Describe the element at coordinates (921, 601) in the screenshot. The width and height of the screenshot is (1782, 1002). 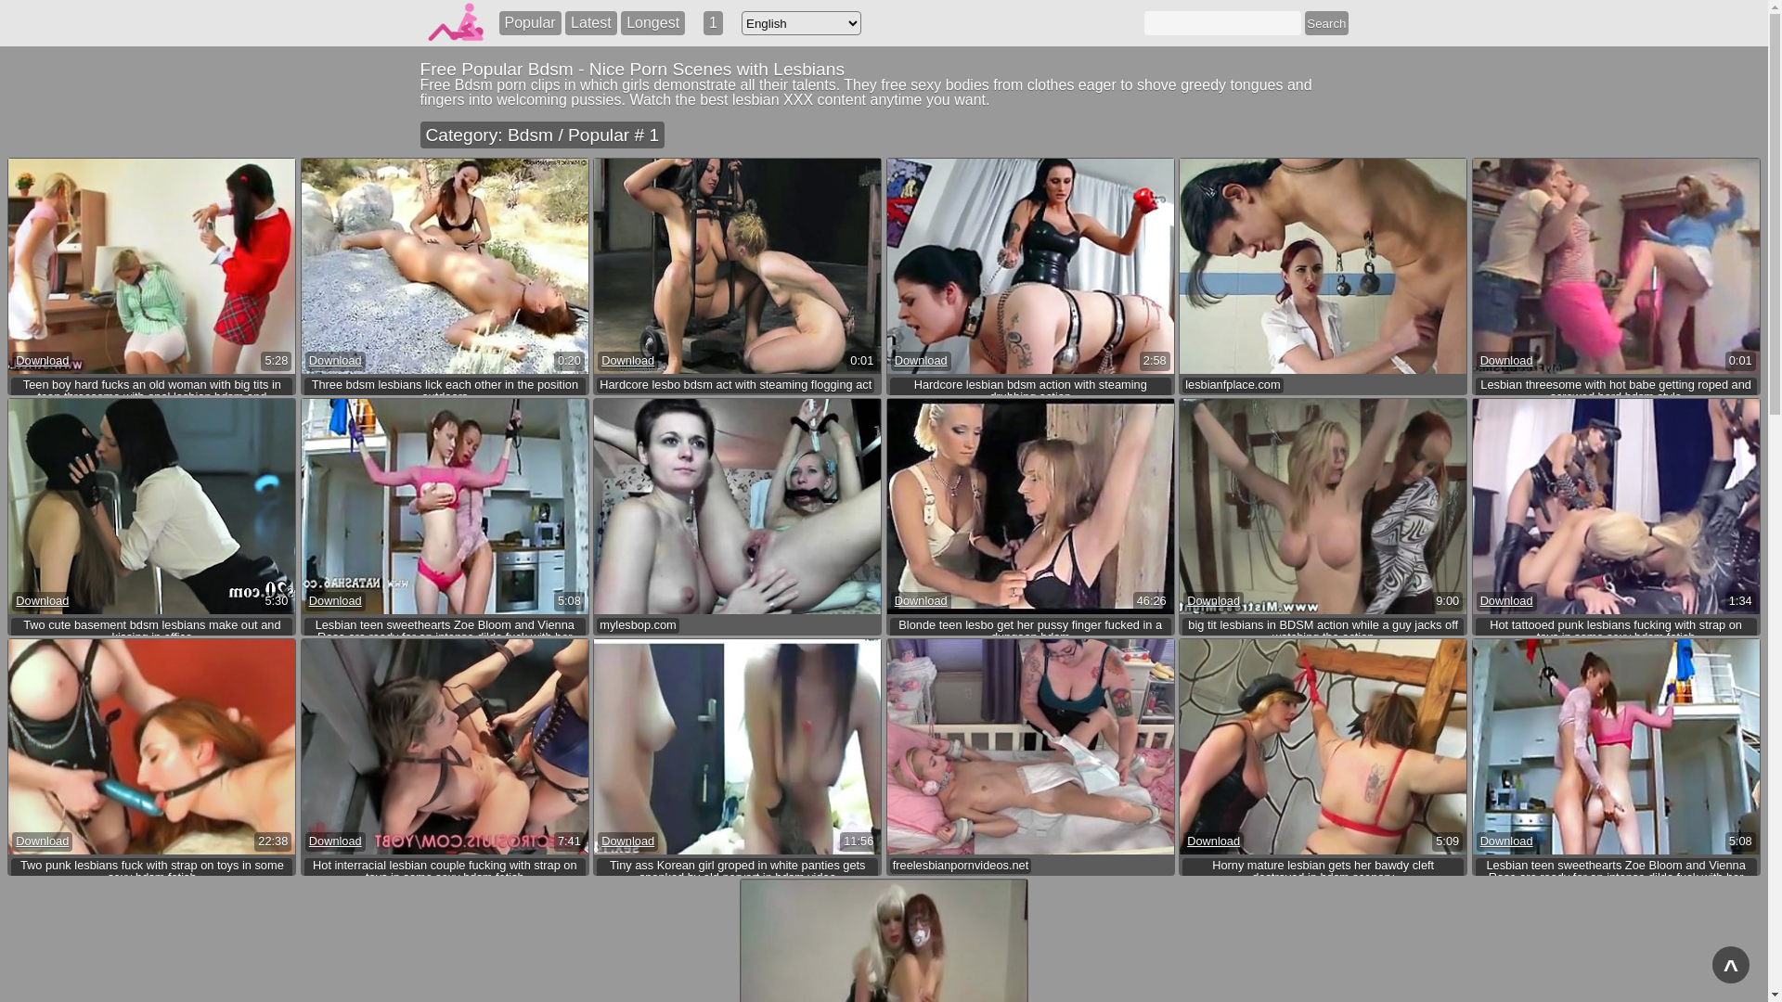
I see `Download` at that location.